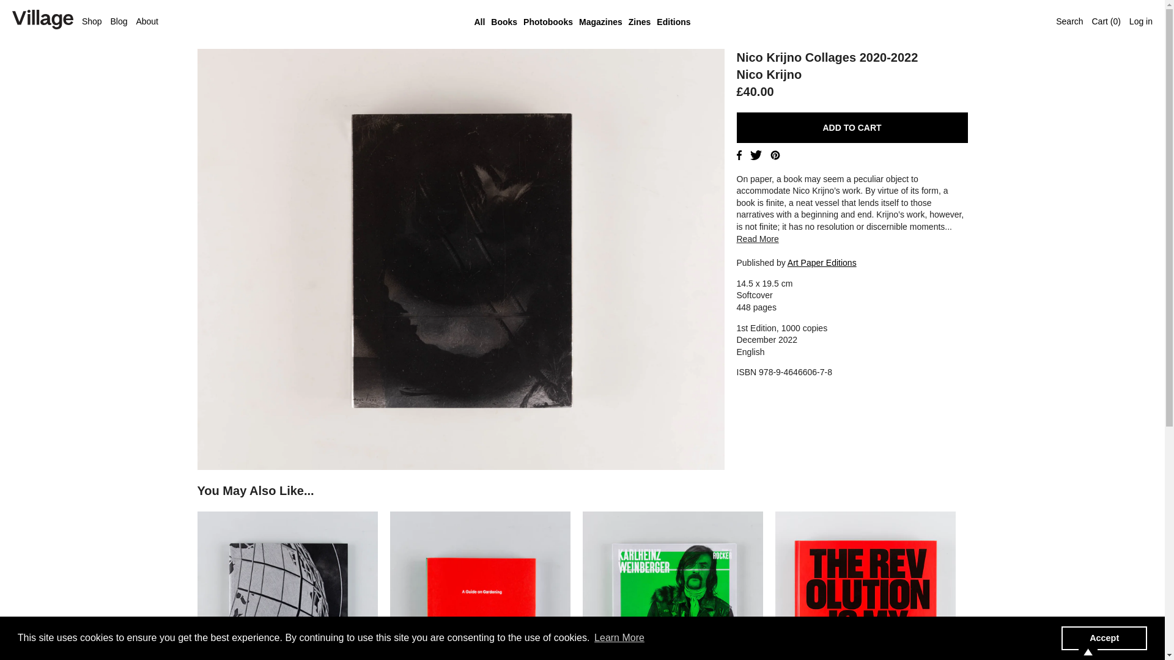 Image resolution: width=1174 pixels, height=660 pixels. Describe the element at coordinates (147, 21) in the screenshot. I see `About` at that location.